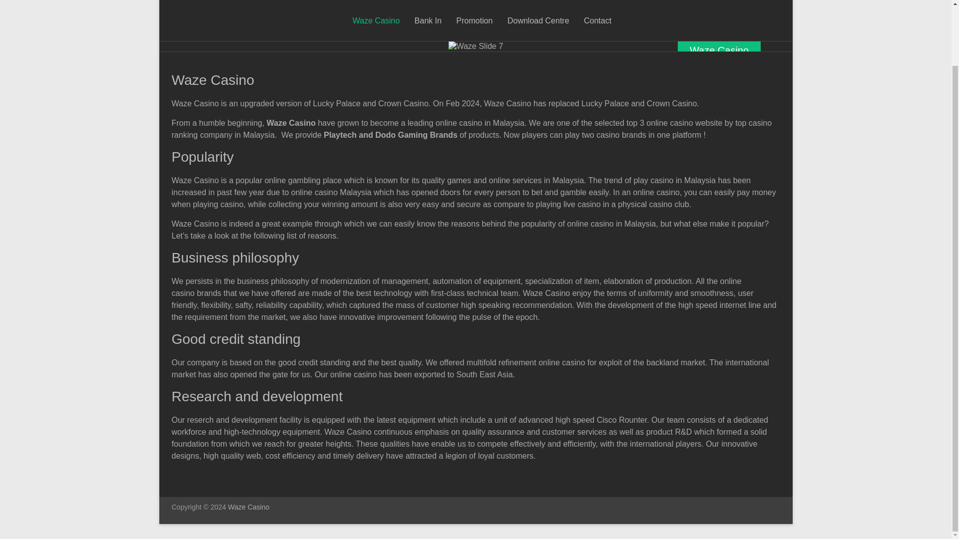  Describe the element at coordinates (719, 50) in the screenshot. I see `Waze Casino` at that location.